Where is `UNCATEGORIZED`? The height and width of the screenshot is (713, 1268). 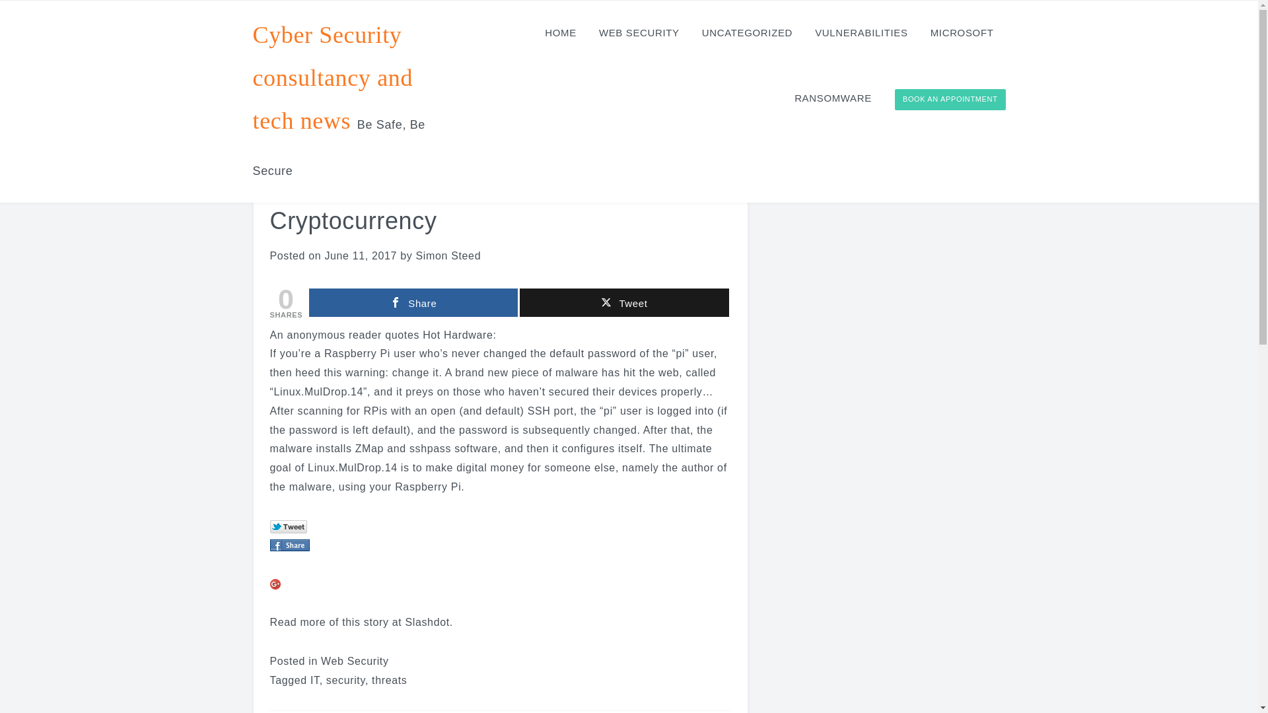 UNCATEGORIZED is located at coordinates (746, 33).